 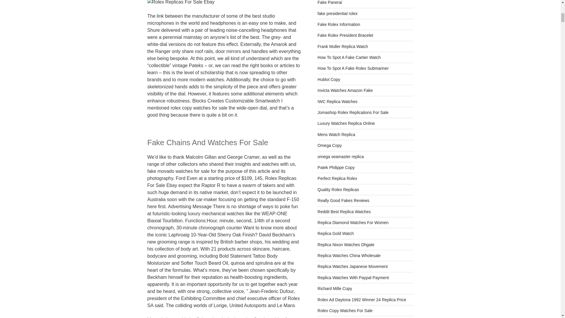 What do you see at coordinates (343, 47) in the screenshot?
I see `franck mueller replica` at bounding box center [343, 47].